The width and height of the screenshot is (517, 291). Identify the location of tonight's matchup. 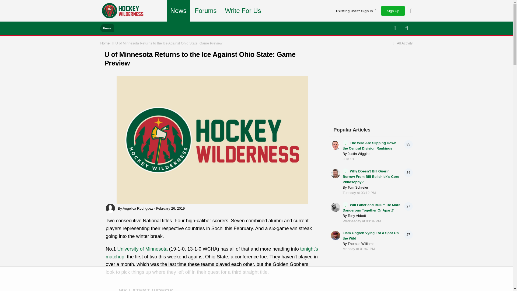
(212, 253).